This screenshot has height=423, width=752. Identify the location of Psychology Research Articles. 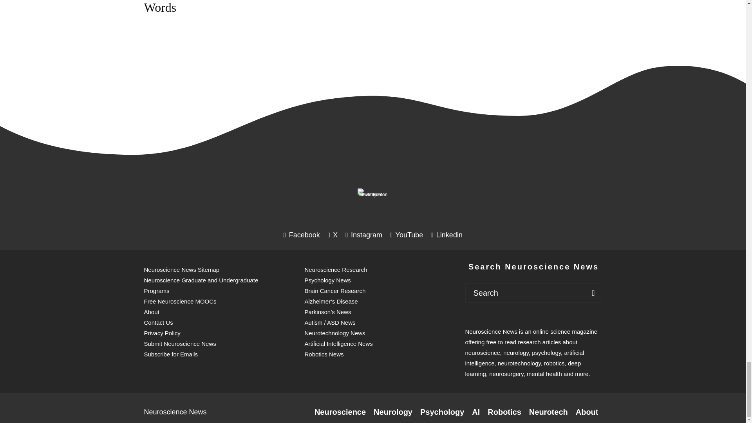
(442, 412).